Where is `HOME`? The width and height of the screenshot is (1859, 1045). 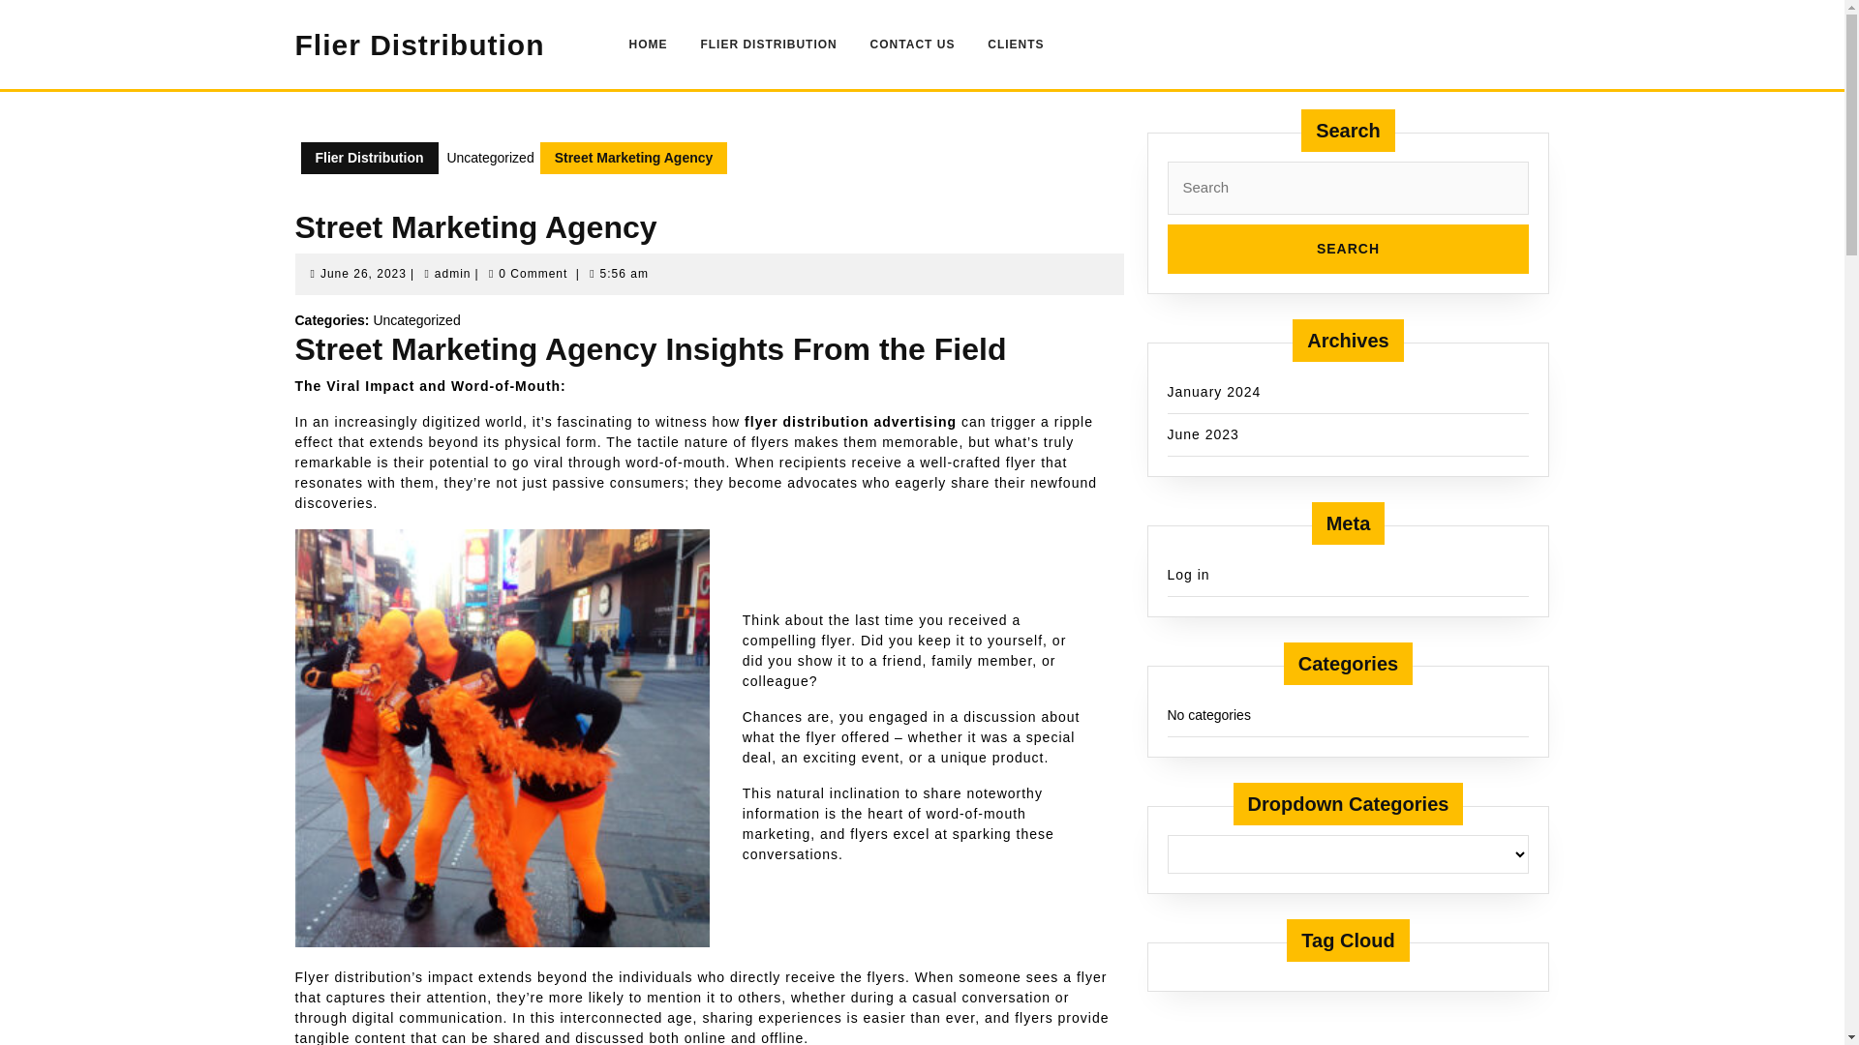 HOME is located at coordinates (1348, 249).